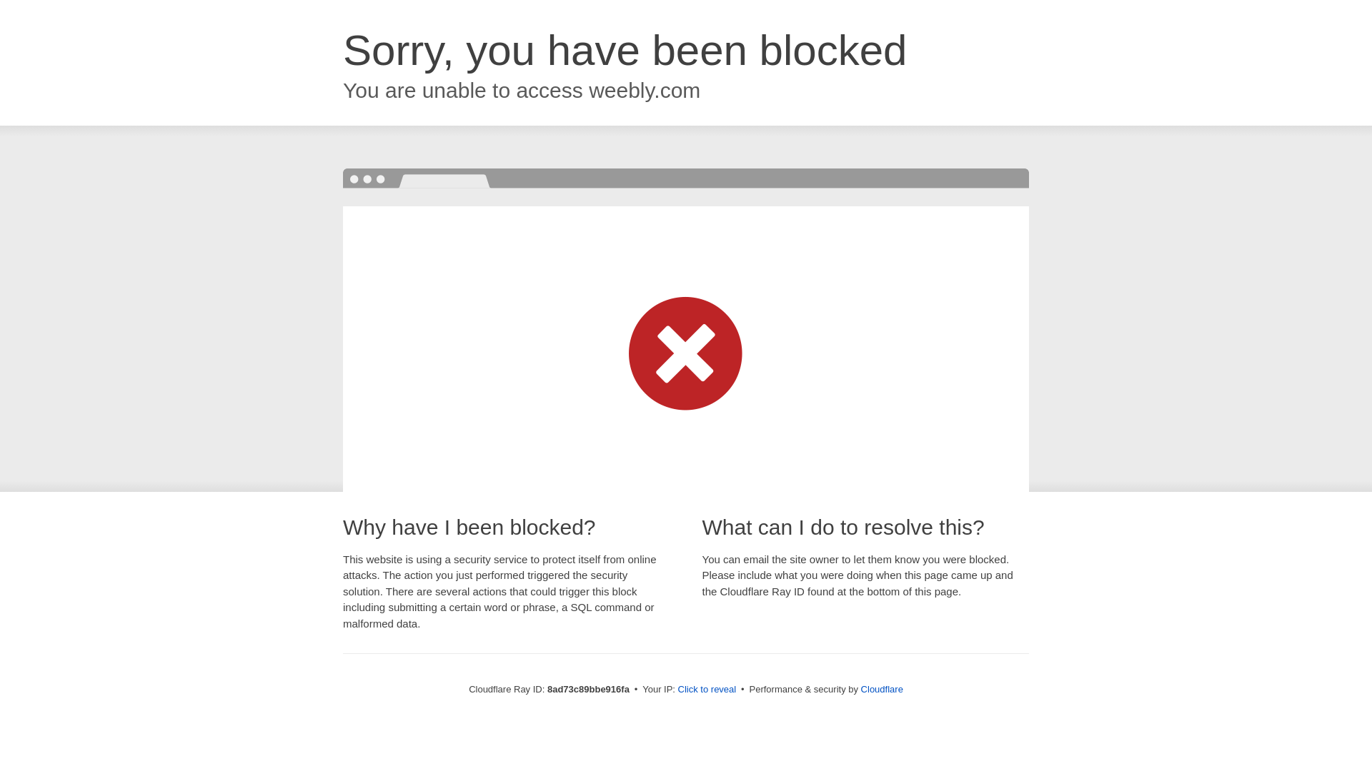  Describe the element at coordinates (882, 689) in the screenshot. I see `Cloudflare` at that location.